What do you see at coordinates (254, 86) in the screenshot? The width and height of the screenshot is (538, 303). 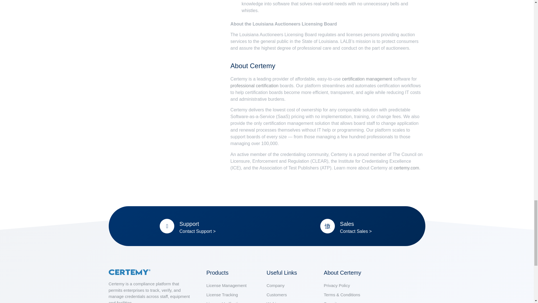 I see `professional certification` at bounding box center [254, 86].